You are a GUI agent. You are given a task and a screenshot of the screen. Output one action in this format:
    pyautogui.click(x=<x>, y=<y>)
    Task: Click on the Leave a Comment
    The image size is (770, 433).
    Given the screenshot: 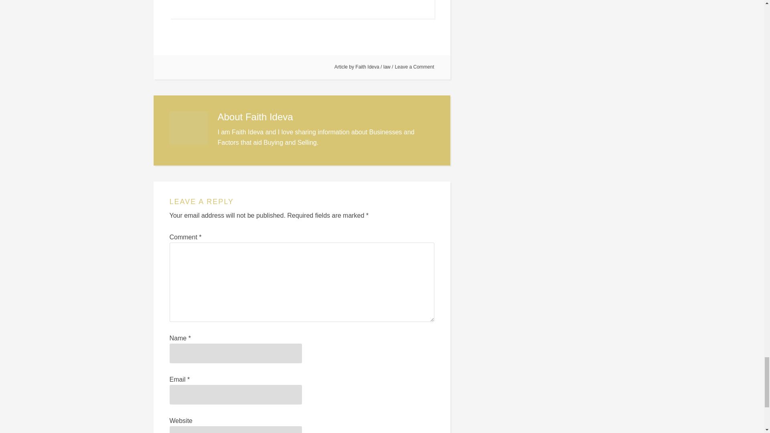 What is the action you would take?
    pyautogui.click(x=414, y=67)
    